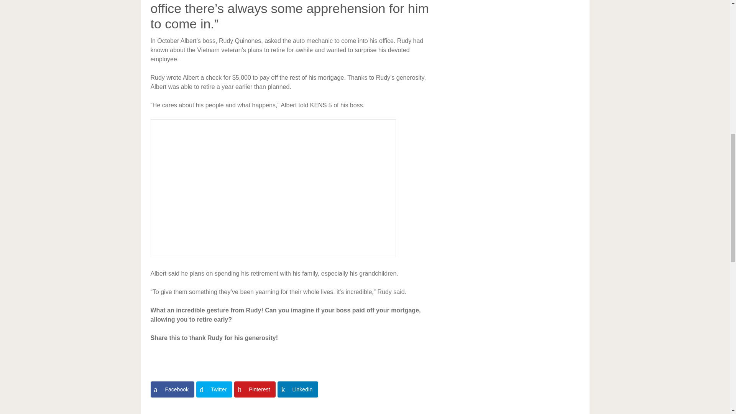 Image resolution: width=736 pixels, height=414 pixels. I want to click on Share on LinkedIn, so click(297, 389).